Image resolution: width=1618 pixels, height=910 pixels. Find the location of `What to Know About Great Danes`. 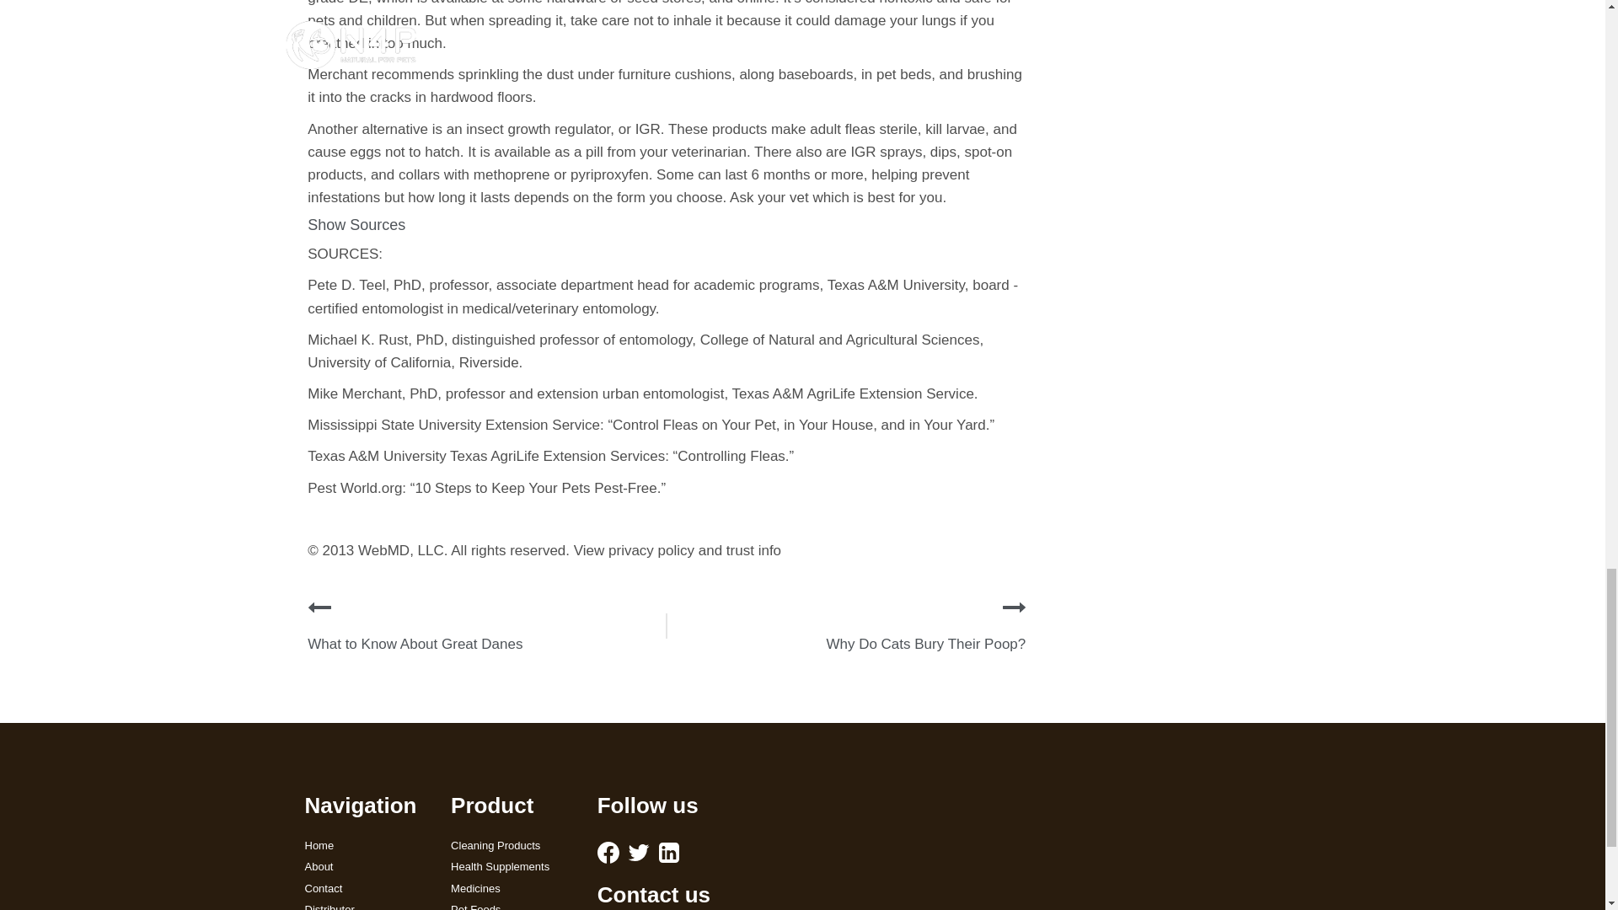

What to Know About Great Danes is located at coordinates (415, 644).